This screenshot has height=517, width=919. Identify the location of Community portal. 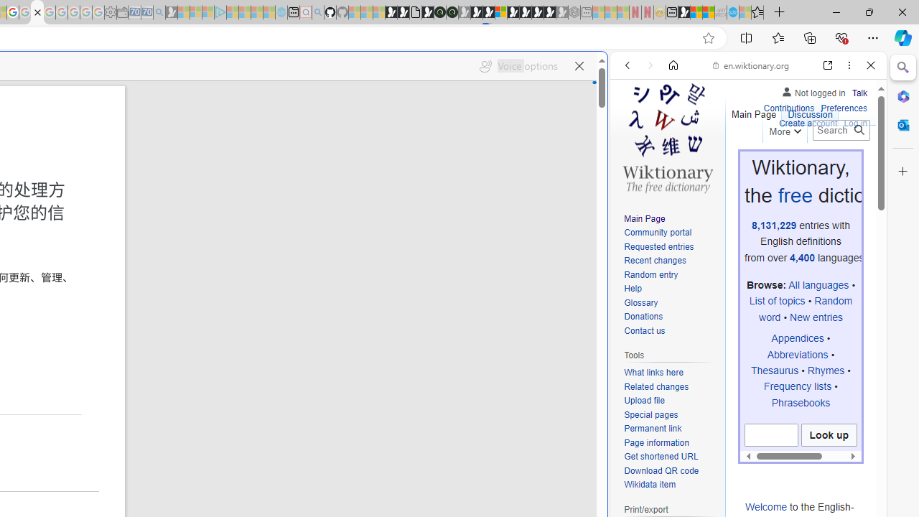
(671, 233).